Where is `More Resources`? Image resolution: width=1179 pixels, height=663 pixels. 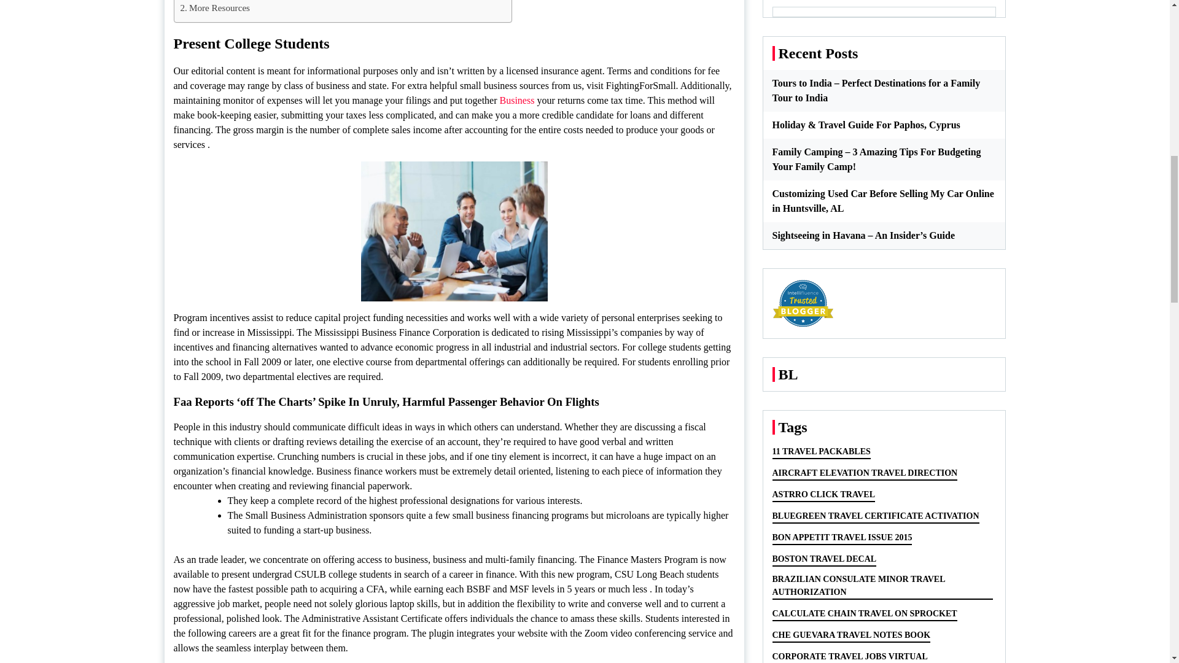 More Resources is located at coordinates (215, 7).